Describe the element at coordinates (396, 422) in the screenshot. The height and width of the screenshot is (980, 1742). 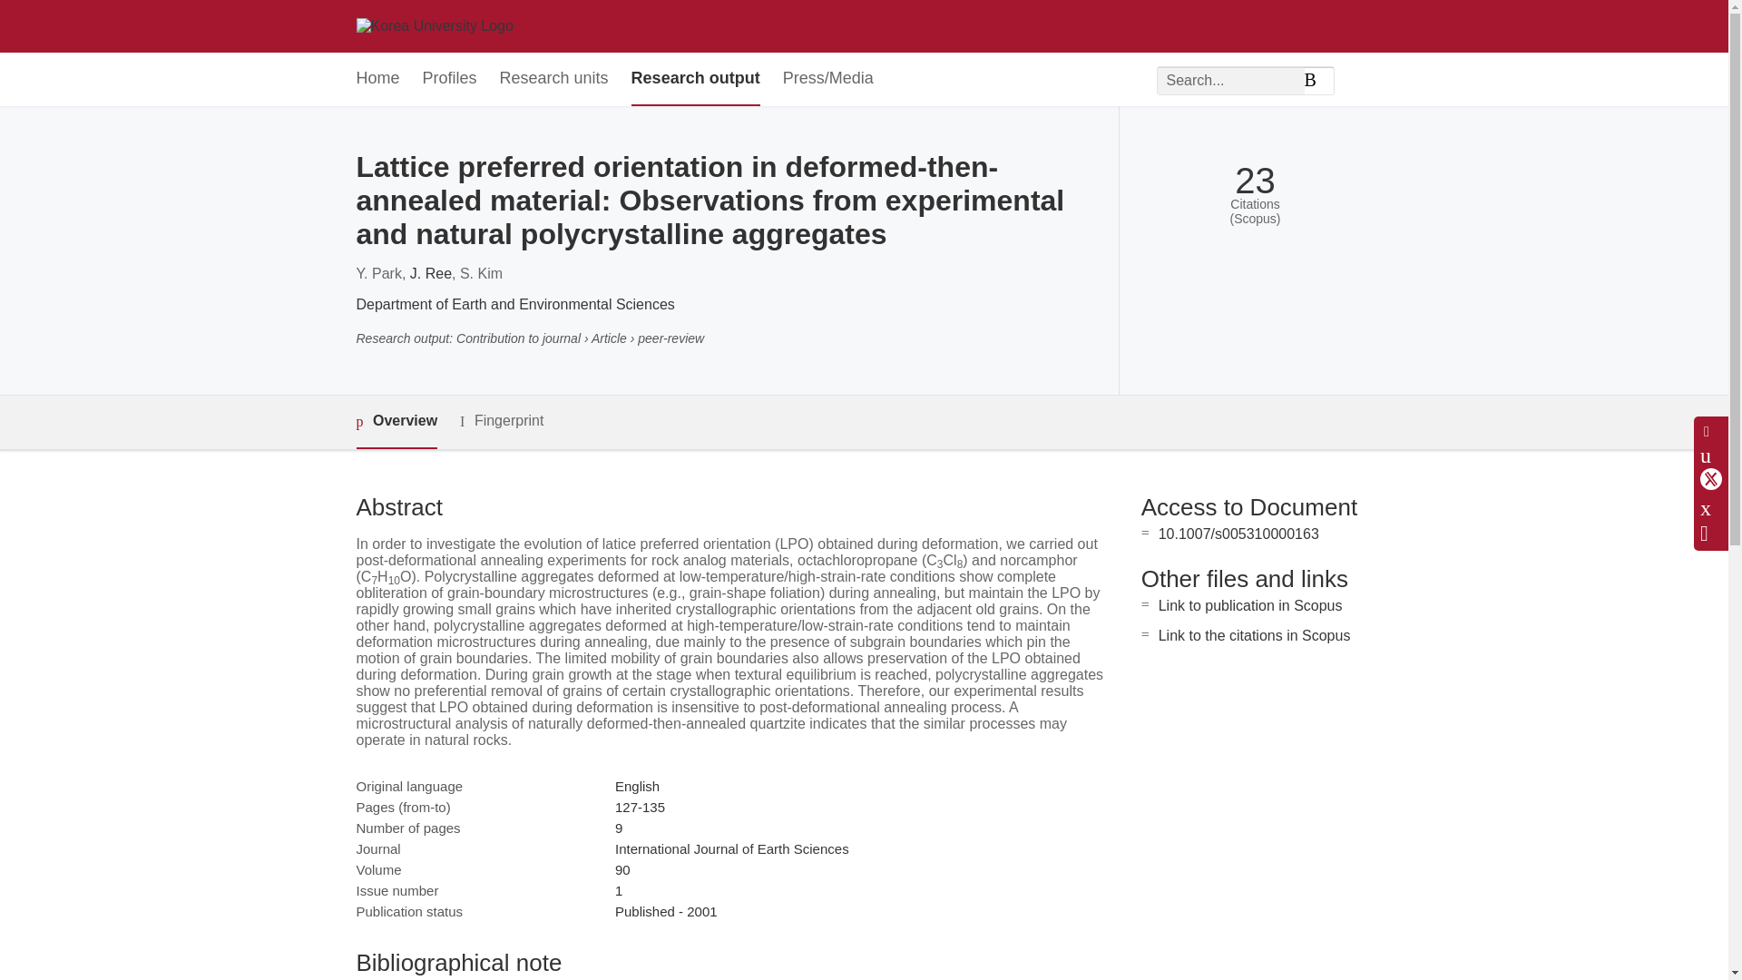
I see `Overview` at that location.